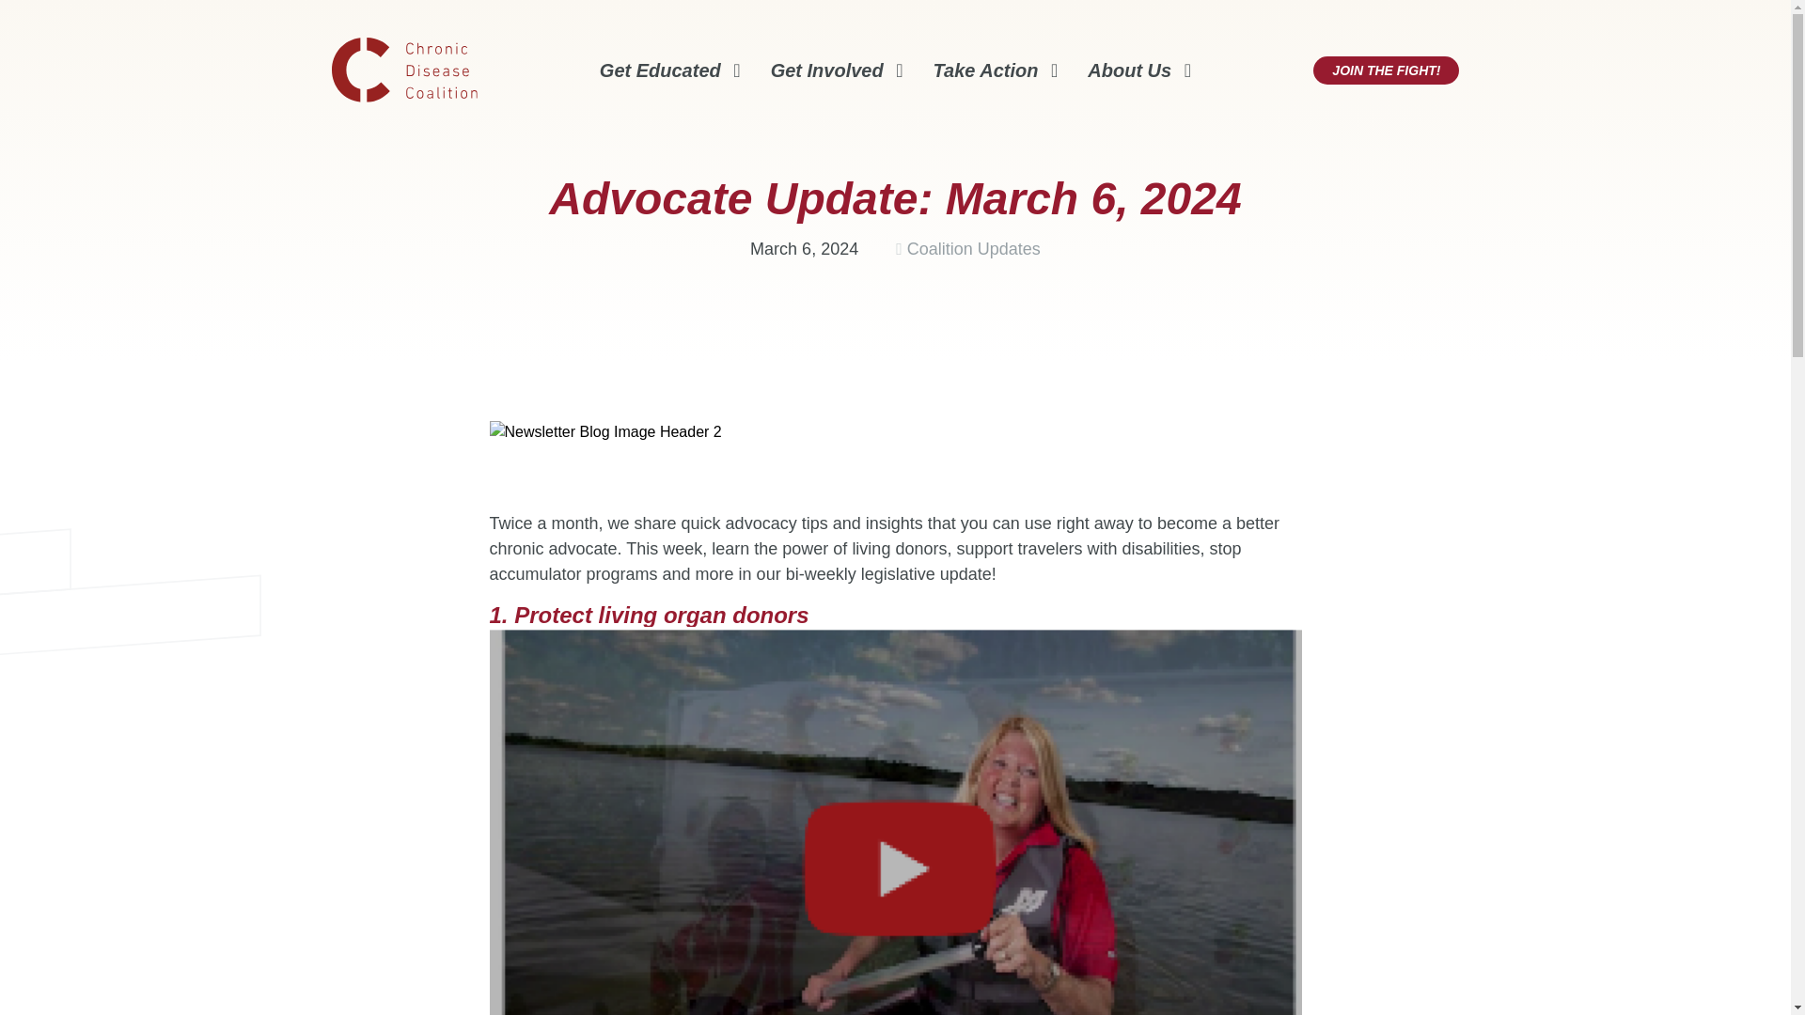  What do you see at coordinates (1139, 70) in the screenshot?
I see `About Us` at bounding box center [1139, 70].